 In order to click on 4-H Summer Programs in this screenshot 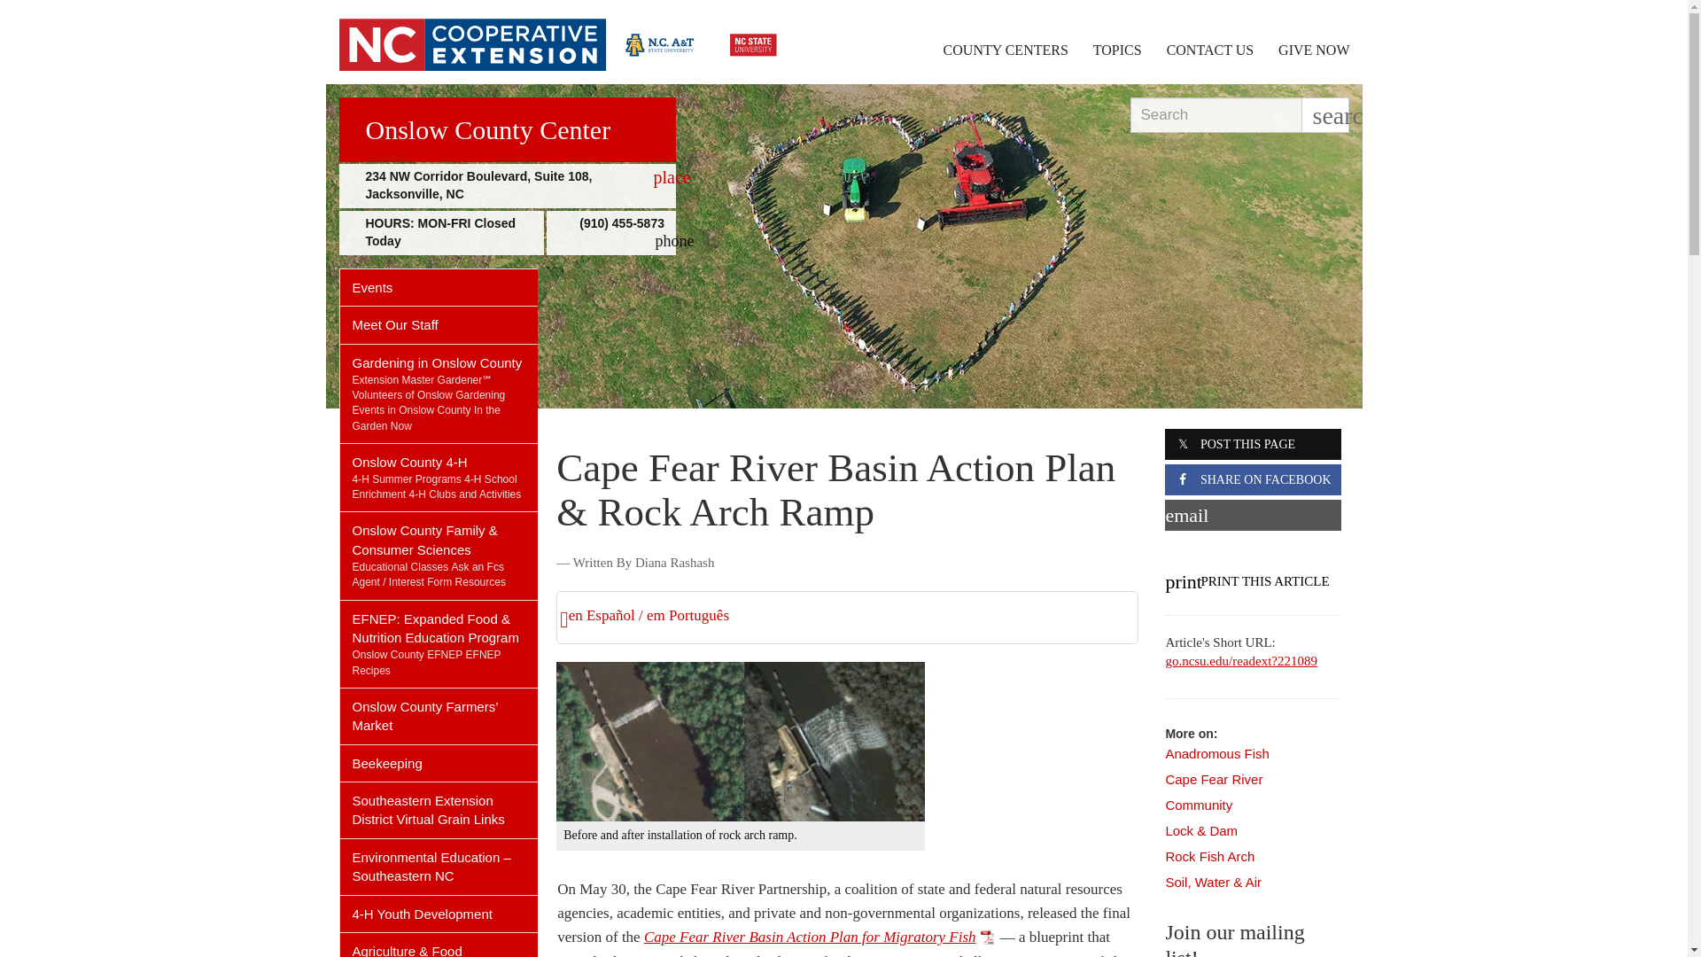, I will do `click(406, 478)`.